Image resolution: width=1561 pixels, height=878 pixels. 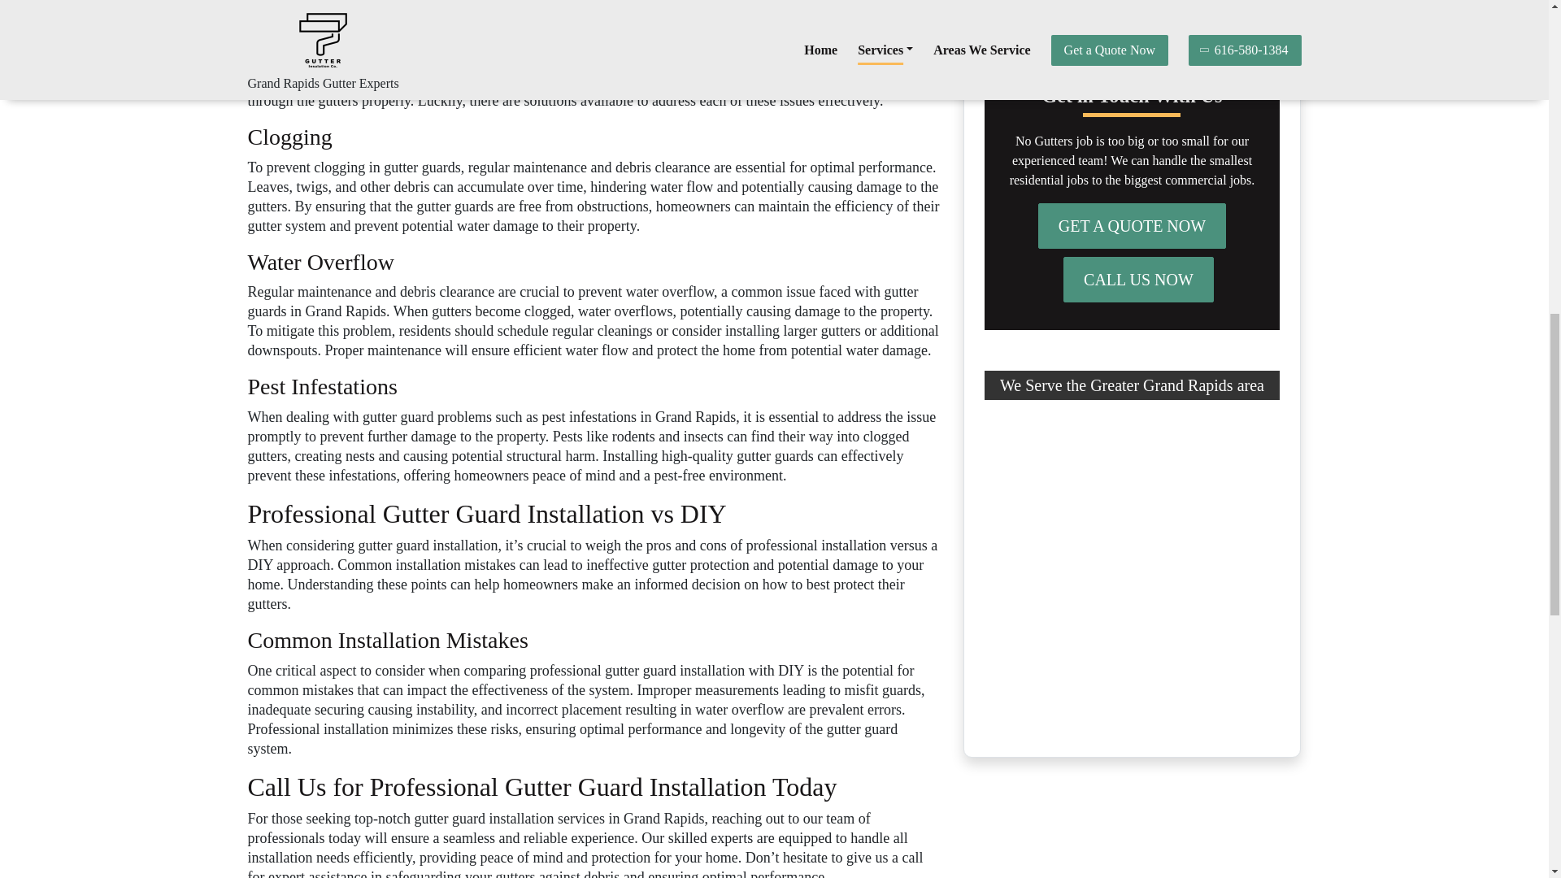 I want to click on GET A QUOTE NOW, so click(x=1132, y=225).